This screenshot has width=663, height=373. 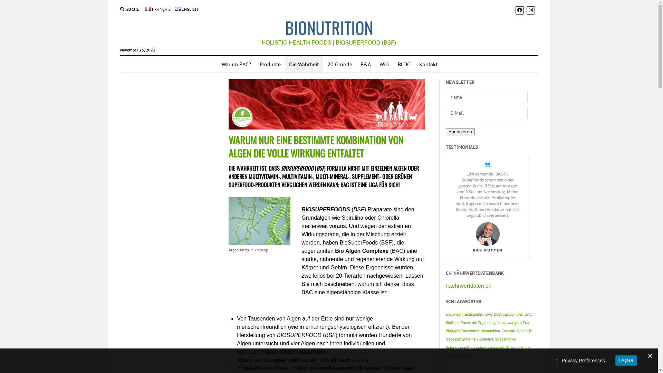 I want to click on English, so click(x=177, y=9).